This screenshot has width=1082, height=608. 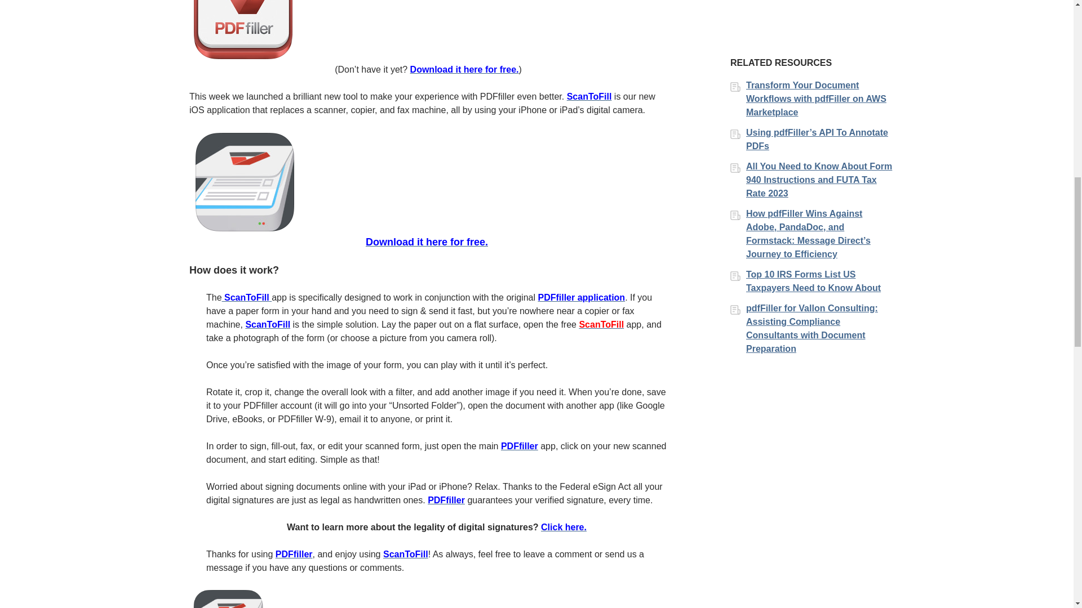 What do you see at coordinates (601, 324) in the screenshot?
I see `ScanToFill` at bounding box center [601, 324].